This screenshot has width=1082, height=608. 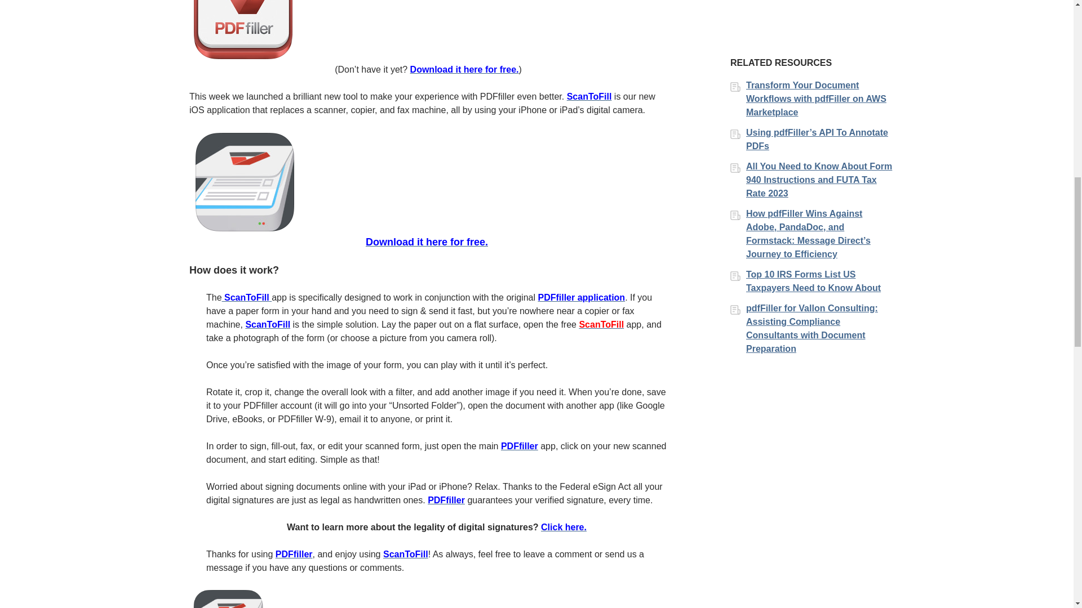 What do you see at coordinates (601, 324) in the screenshot?
I see `ScanToFill` at bounding box center [601, 324].